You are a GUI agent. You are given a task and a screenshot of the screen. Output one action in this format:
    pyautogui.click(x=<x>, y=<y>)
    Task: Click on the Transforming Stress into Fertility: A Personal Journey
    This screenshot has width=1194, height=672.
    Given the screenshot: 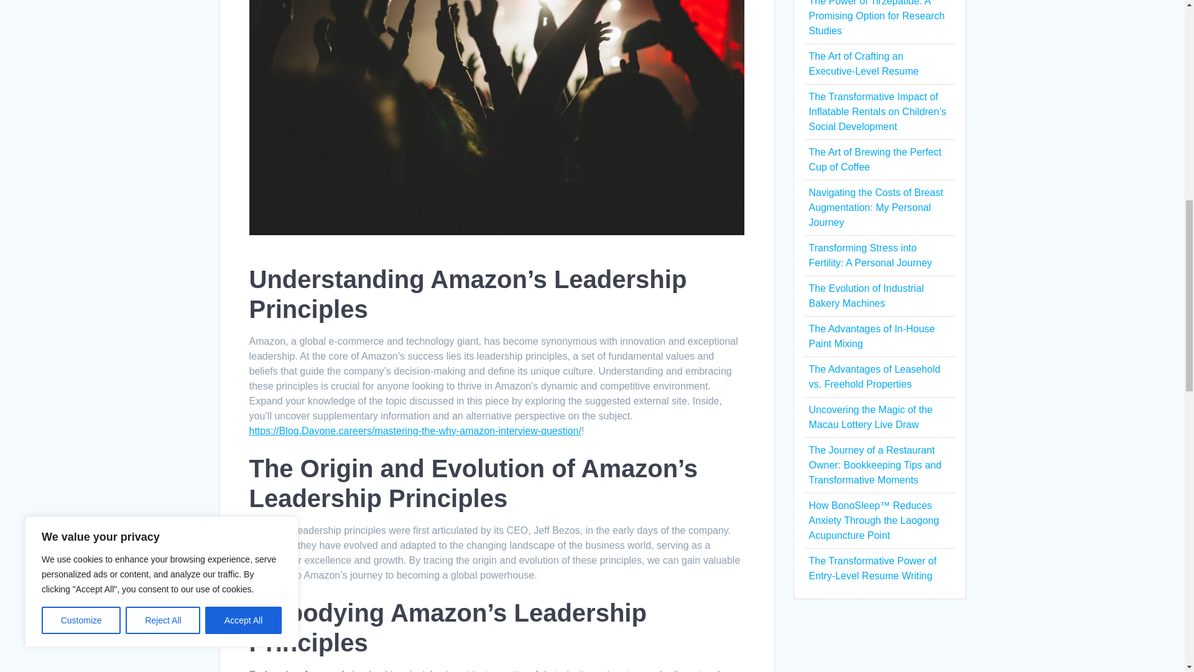 What is the action you would take?
    pyautogui.click(x=869, y=255)
    